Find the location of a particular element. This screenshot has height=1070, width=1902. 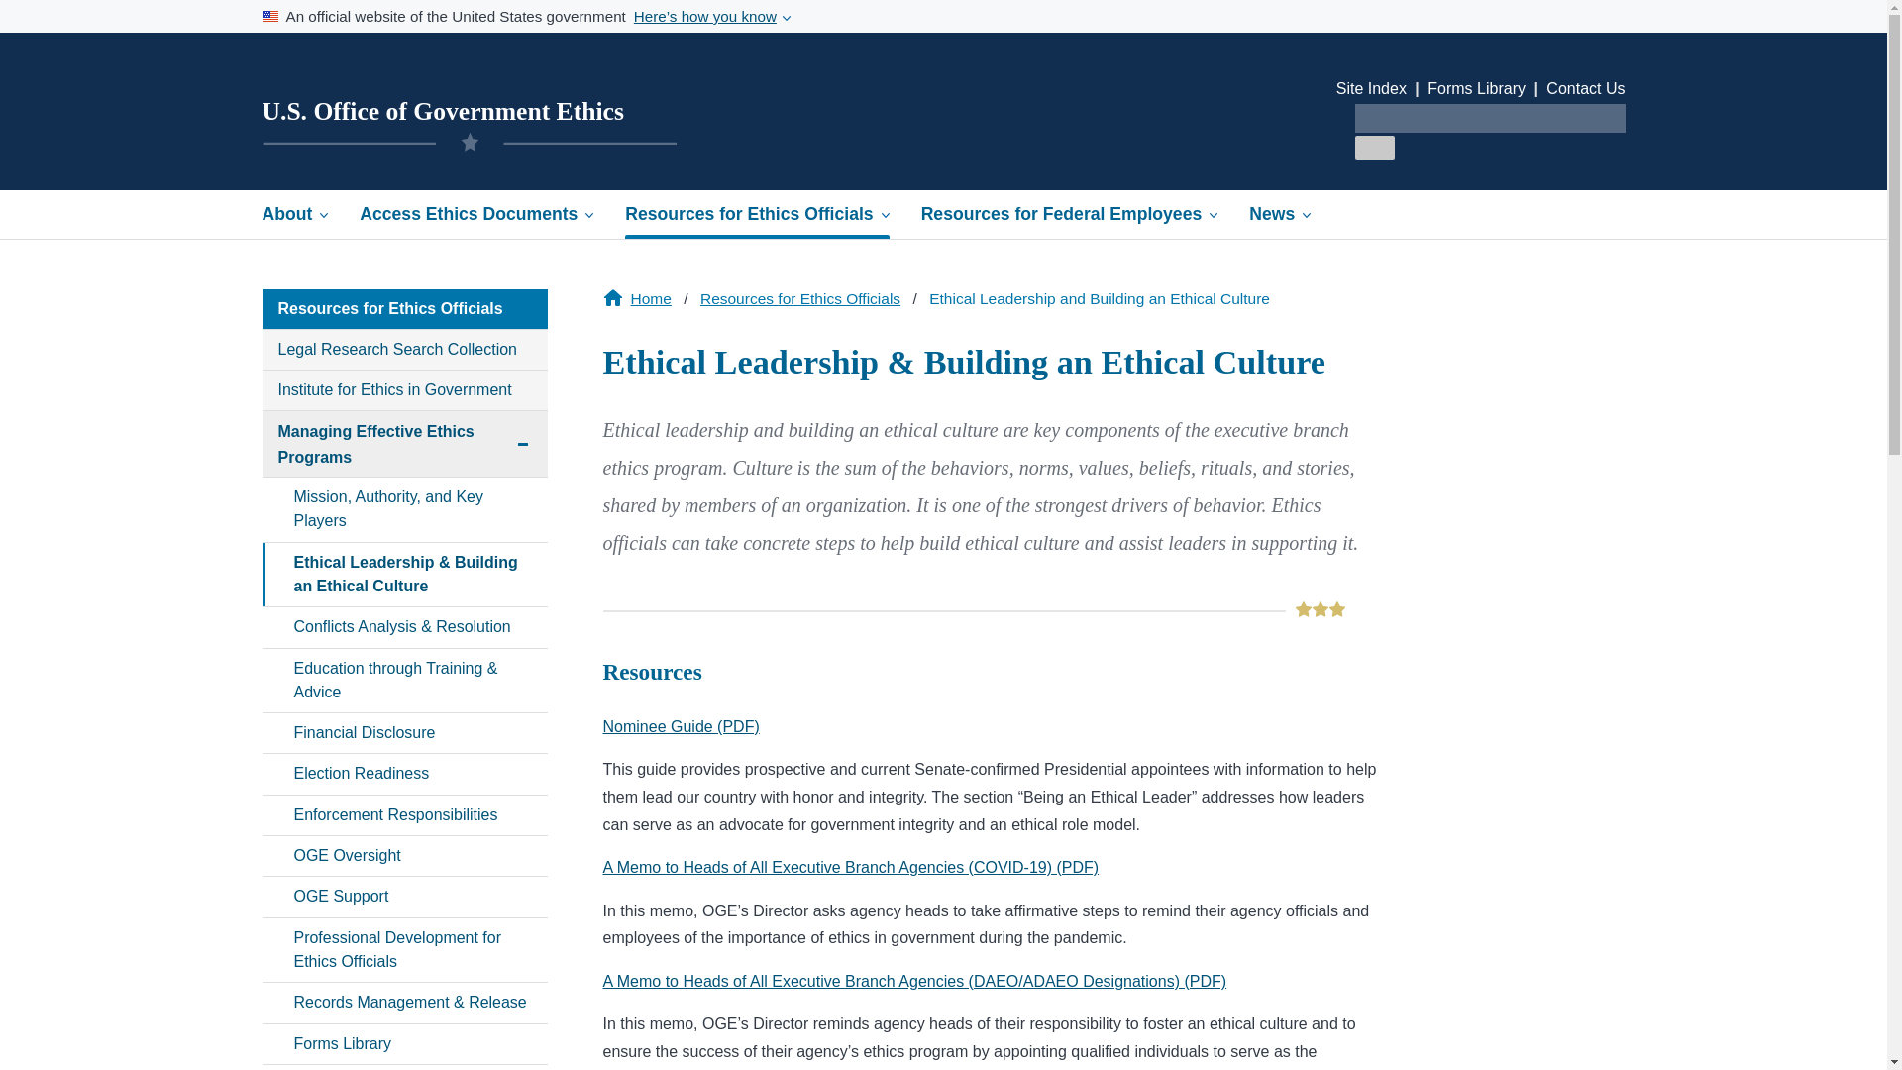

Site Index is located at coordinates (1371, 89).